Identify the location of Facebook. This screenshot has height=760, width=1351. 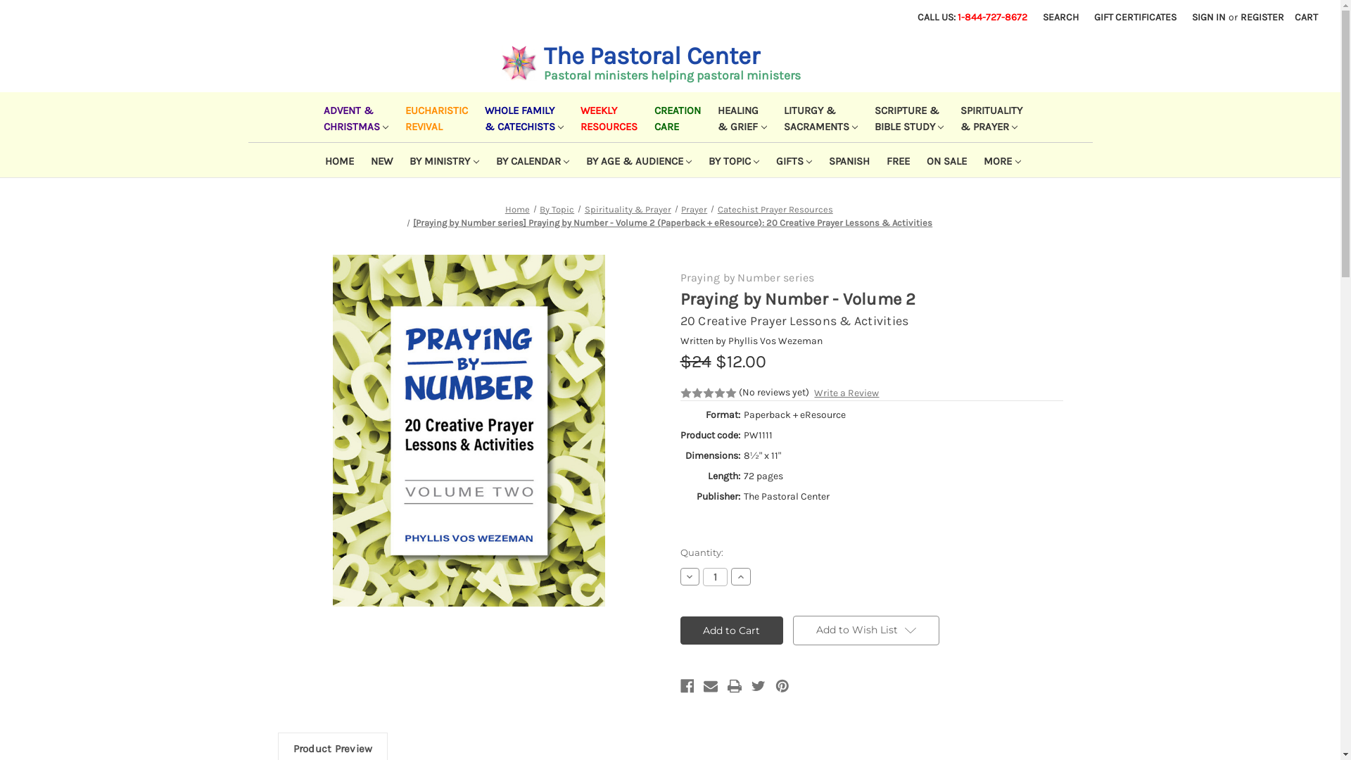
(687, 686).